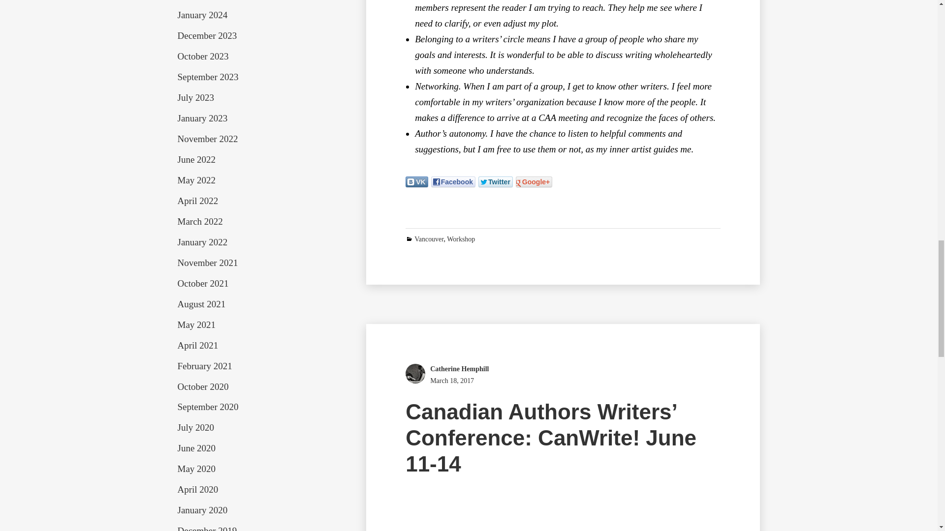 This screenshot has height=531, width=945. What do you see at coordinates (453, 182) in the screenshot?
I see `Share link on Facebook` at bounding box center [453, 182].